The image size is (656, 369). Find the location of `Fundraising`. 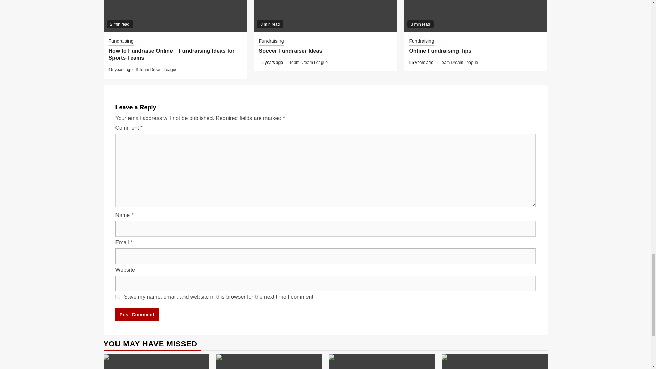

Fundraising is located at coordinates (421, 42).